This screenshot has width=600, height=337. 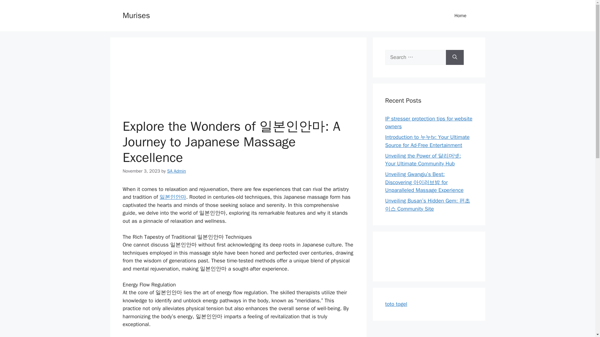 What do you see at coordinates (177, 171) in the screenshot?
I see `SA Admin` at bounding box center [177, 171].